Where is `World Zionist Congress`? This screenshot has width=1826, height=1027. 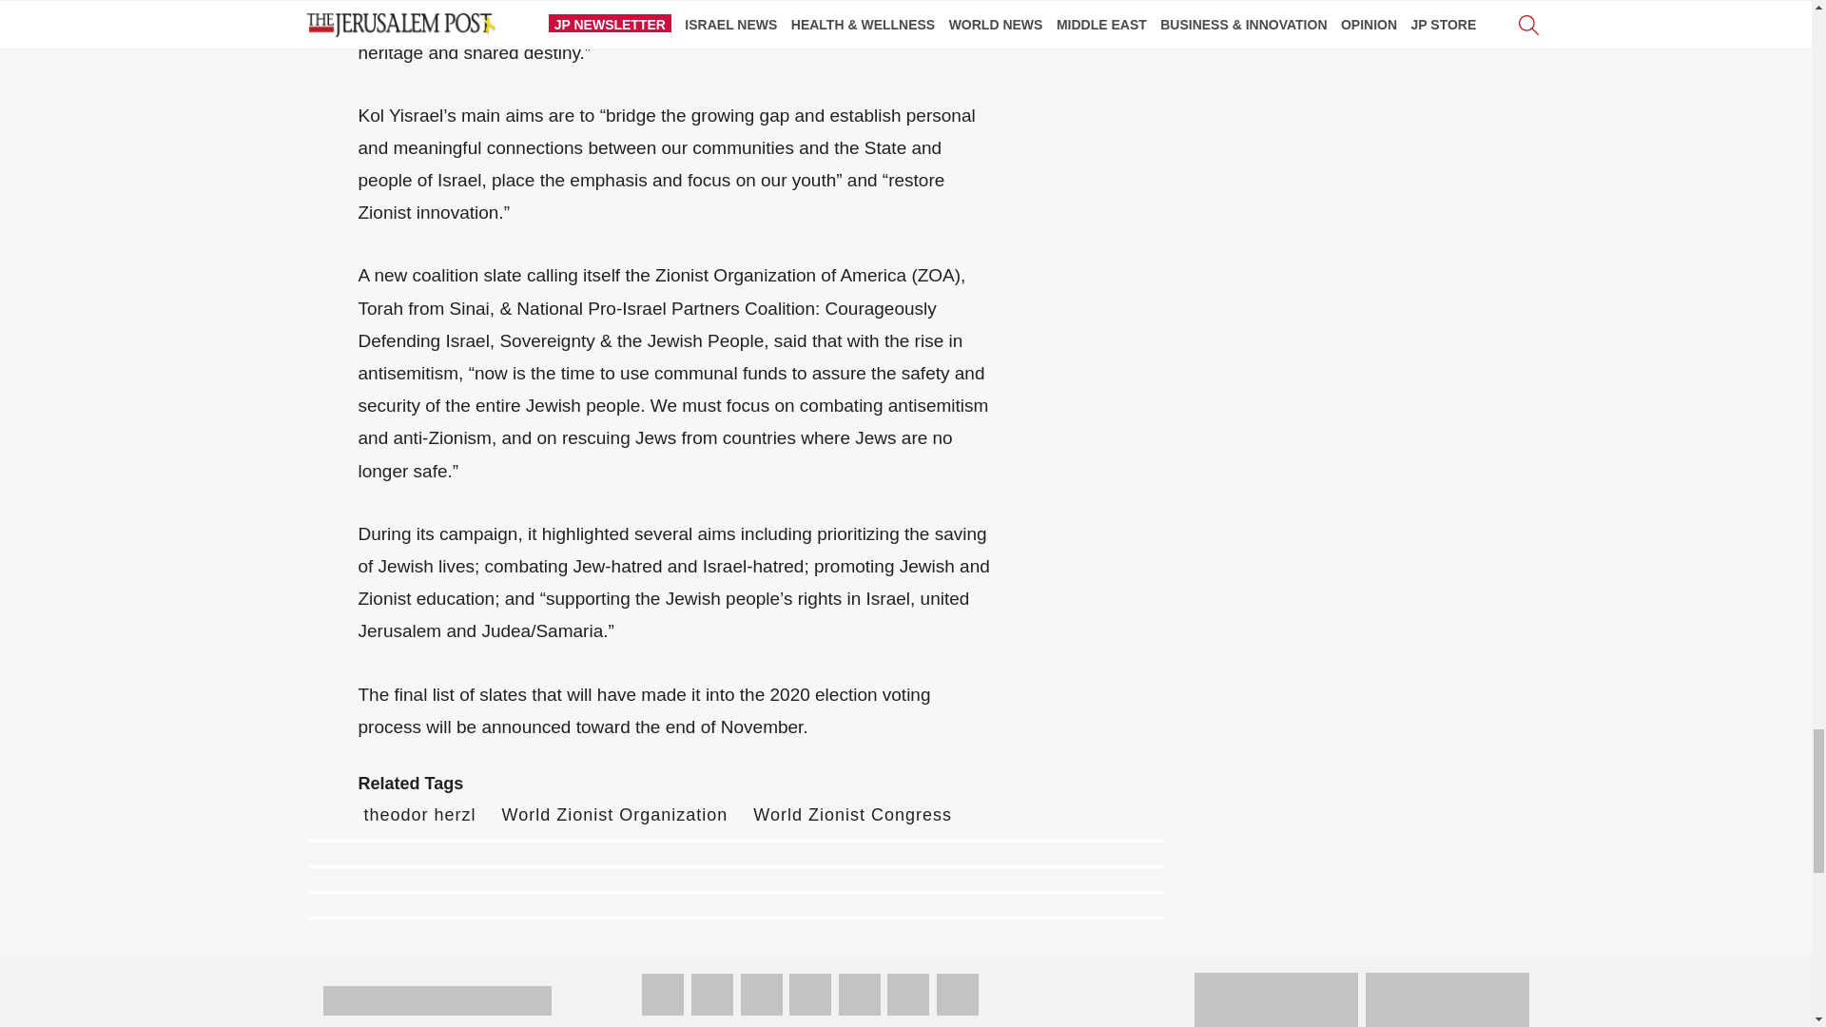 World Zionist Congress is located at coordinates (852, 814).